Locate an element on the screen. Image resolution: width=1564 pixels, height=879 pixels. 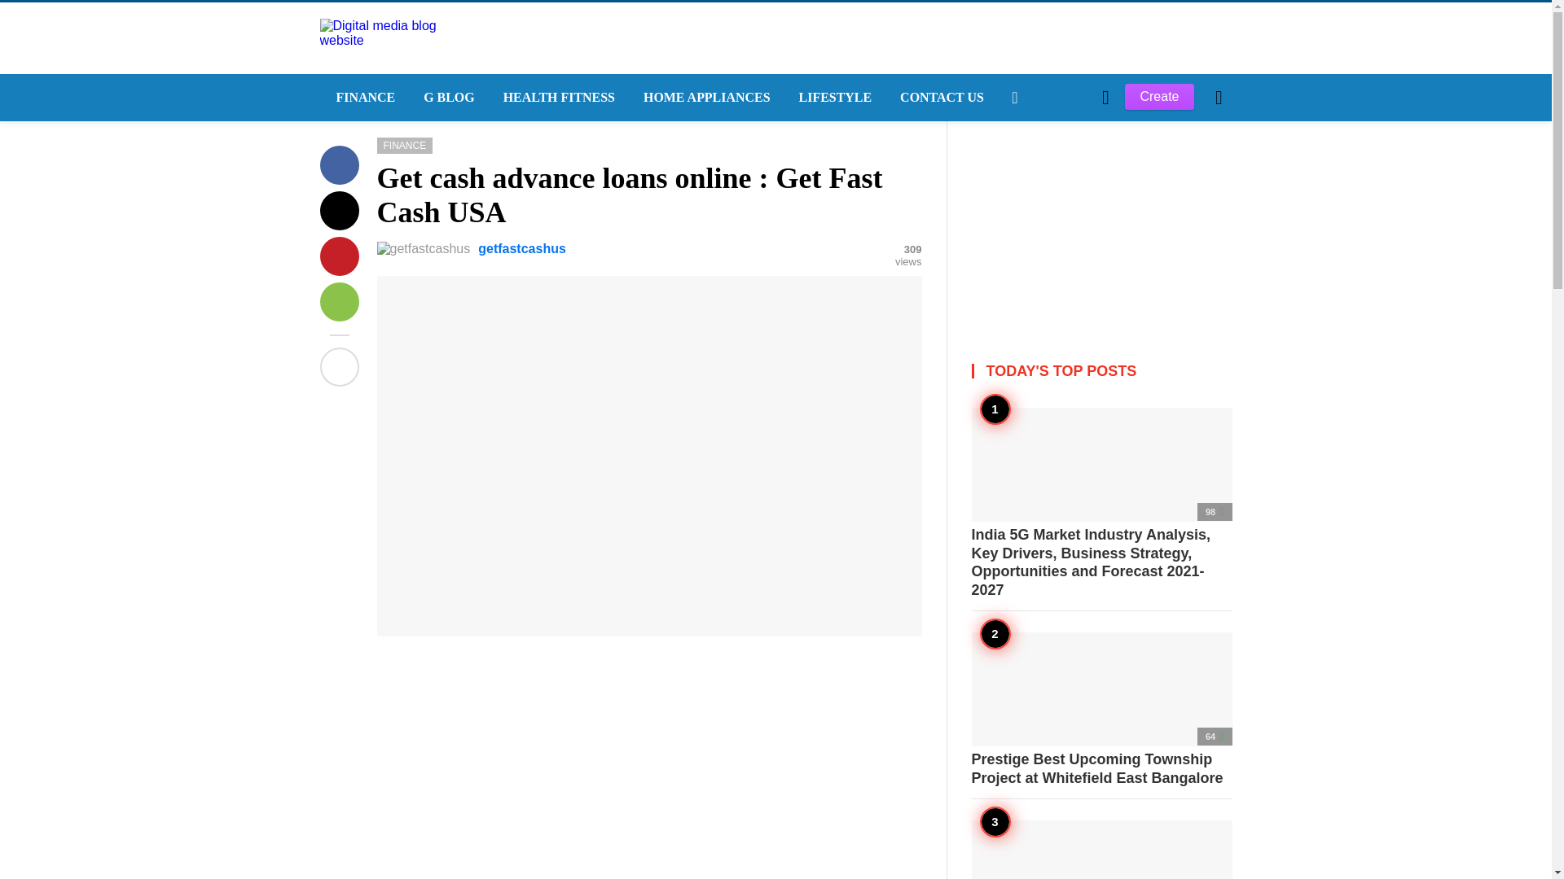
sign up is located at coordinates (1036, 373).